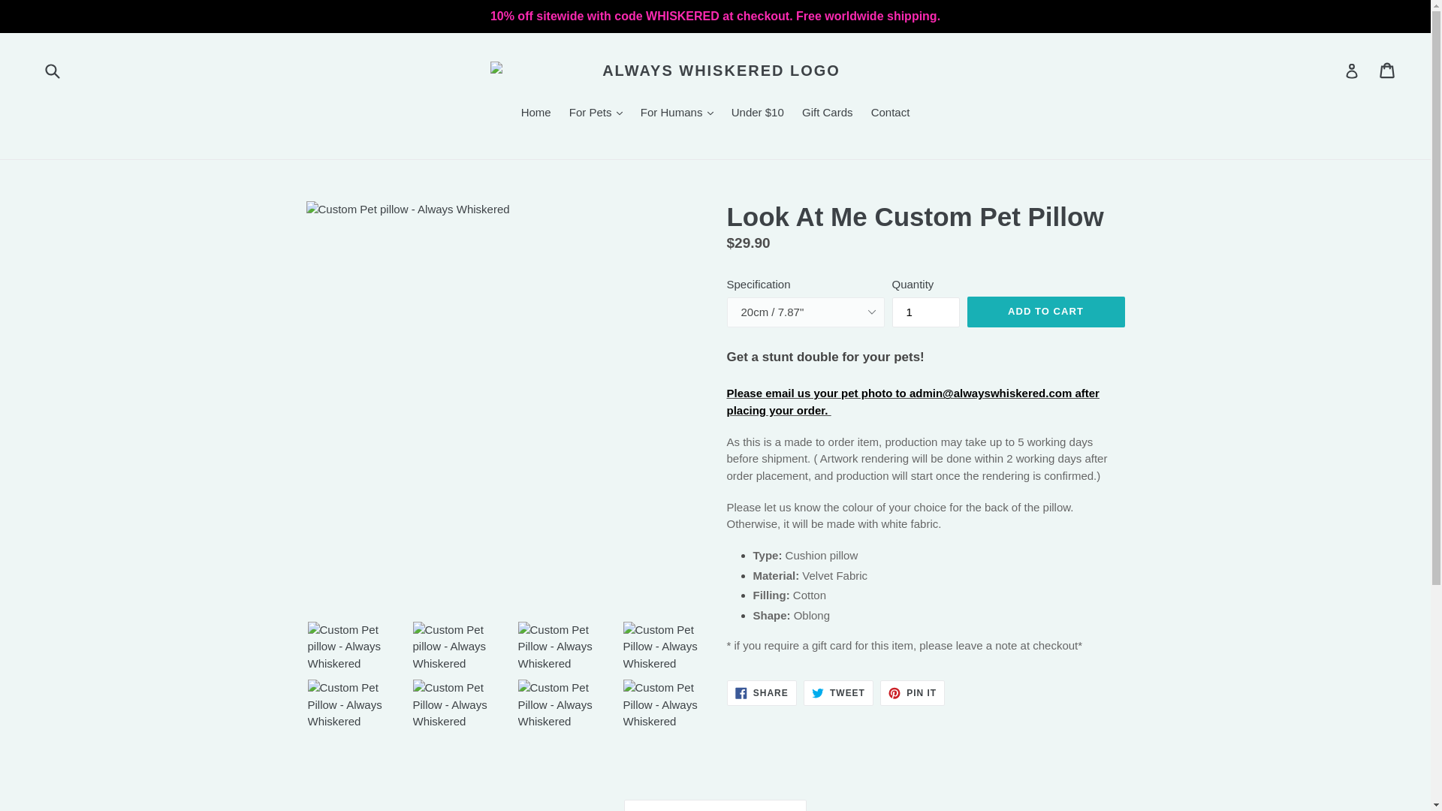 The height and width of the screenshot is (811, 1442). I want to click on Pin on Pinterest, so click(912, 692).